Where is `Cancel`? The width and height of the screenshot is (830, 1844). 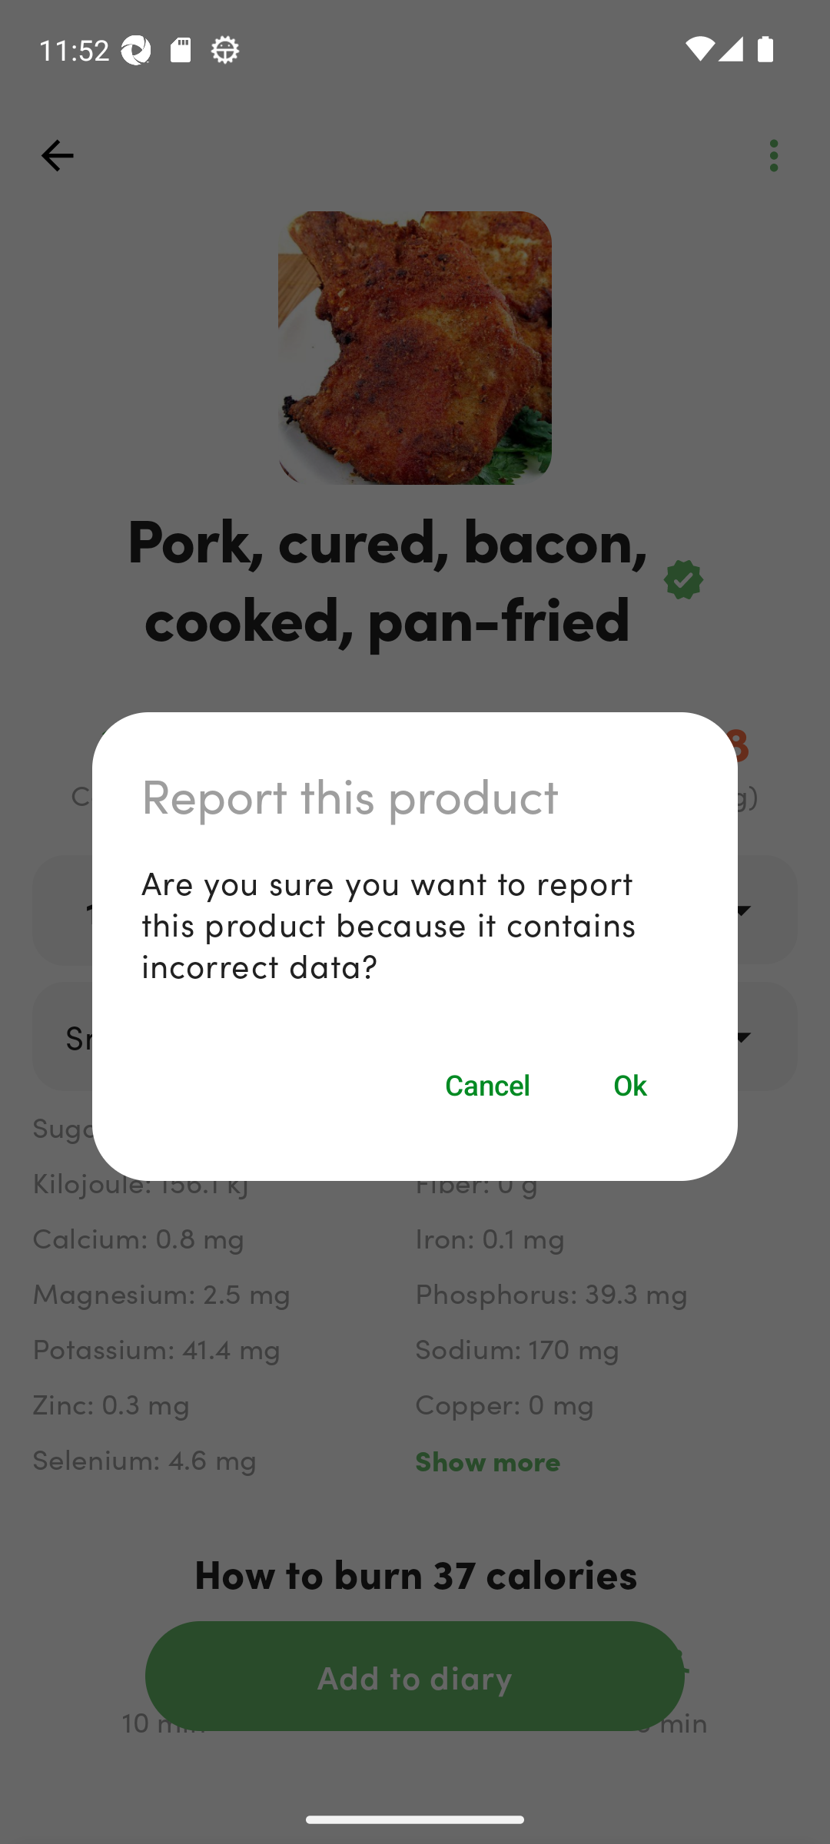
Cancel is located at coordinates (487, 1085).